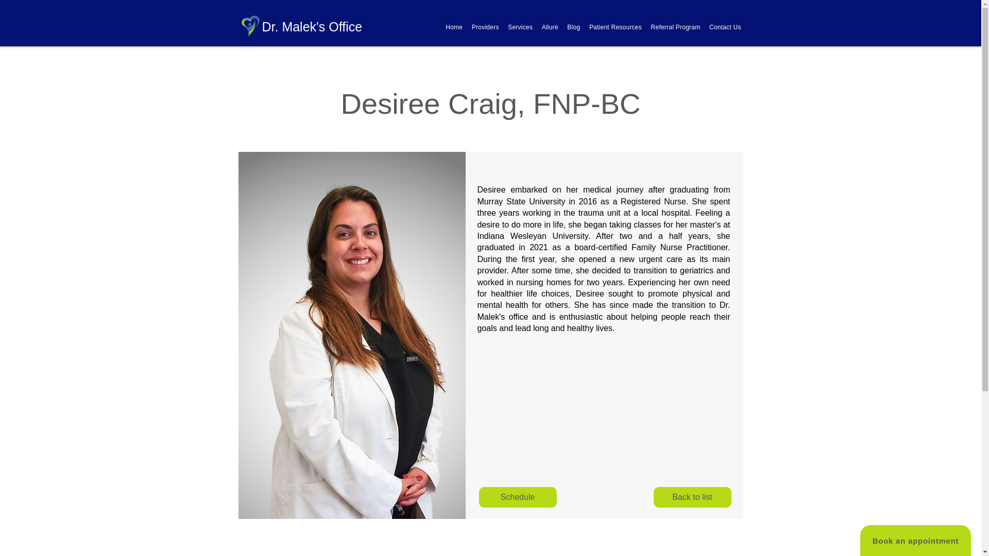 The height and width of the screenshot is (556, 989). What do you see at coordinates (250, 26) in the screenshot?
I see `Dr. Malek's Office` at bounding box center [250, 26].